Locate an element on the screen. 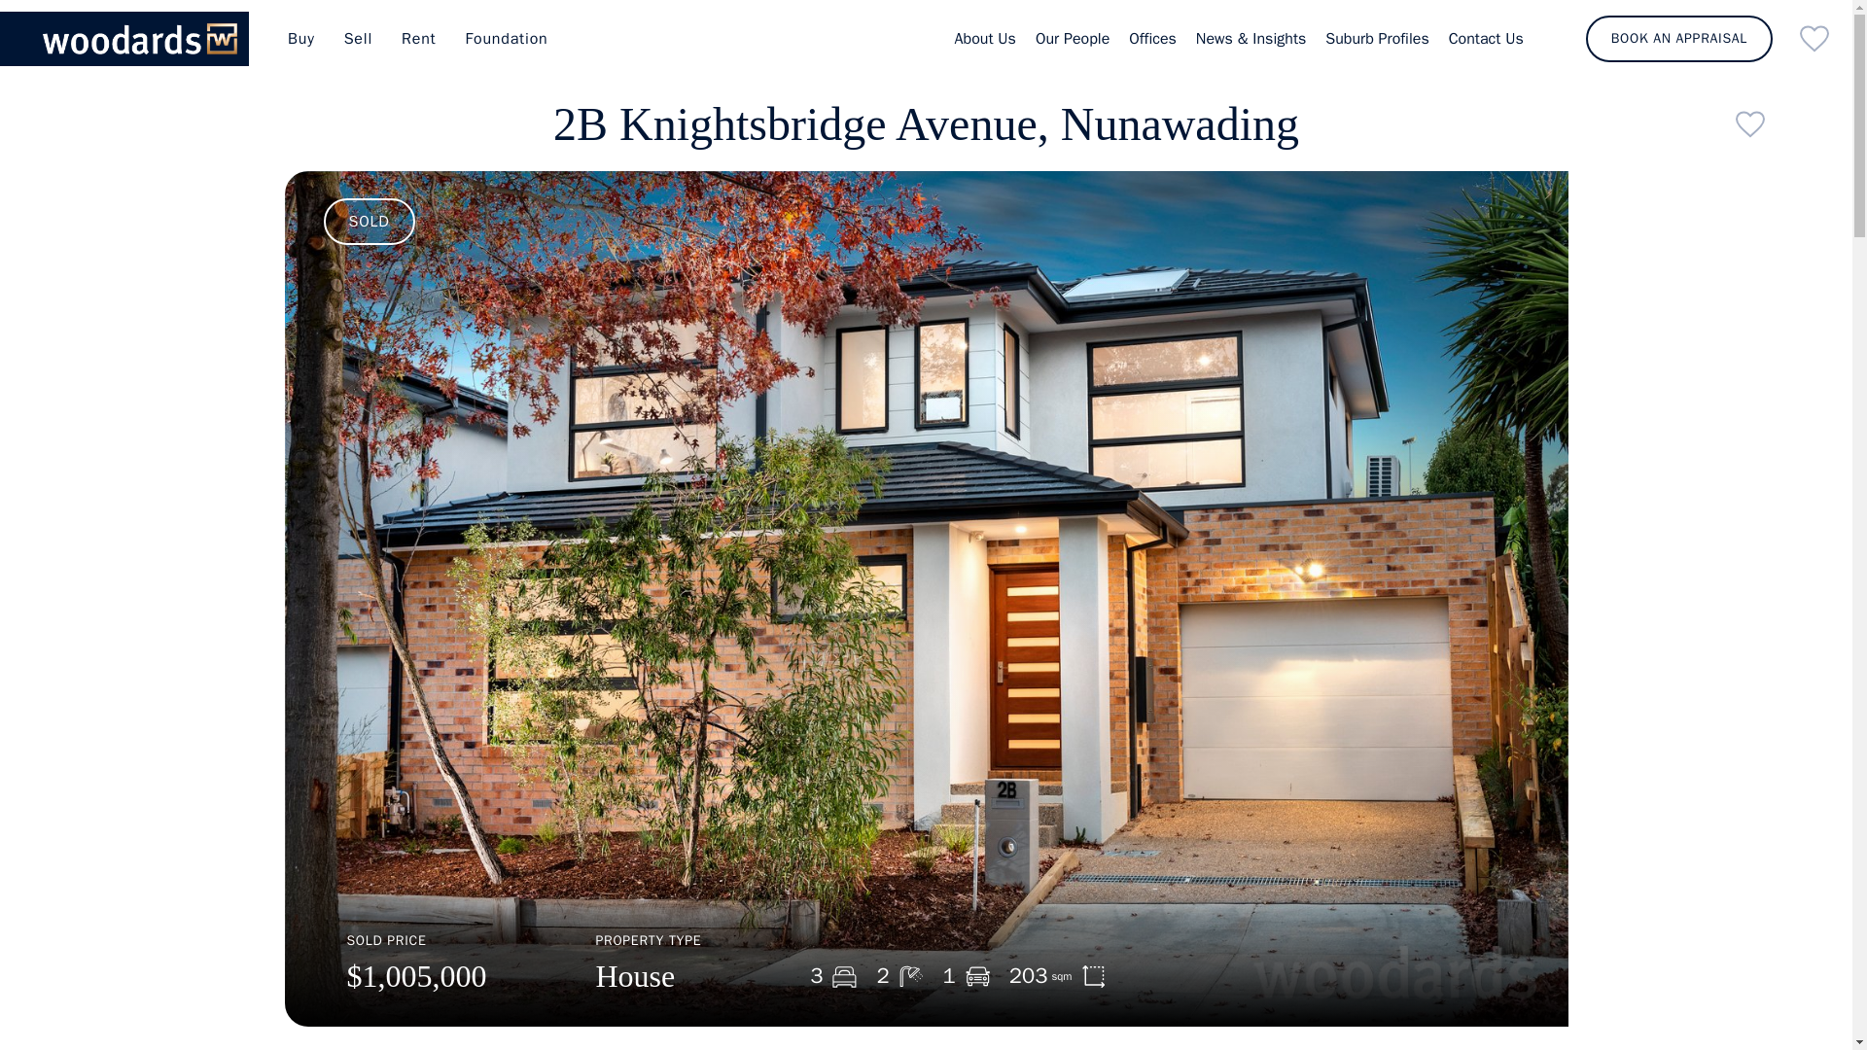 Image resolution: width=1867 pixels, height=1050 pixels. About Us is located at coordinates (984, 39).